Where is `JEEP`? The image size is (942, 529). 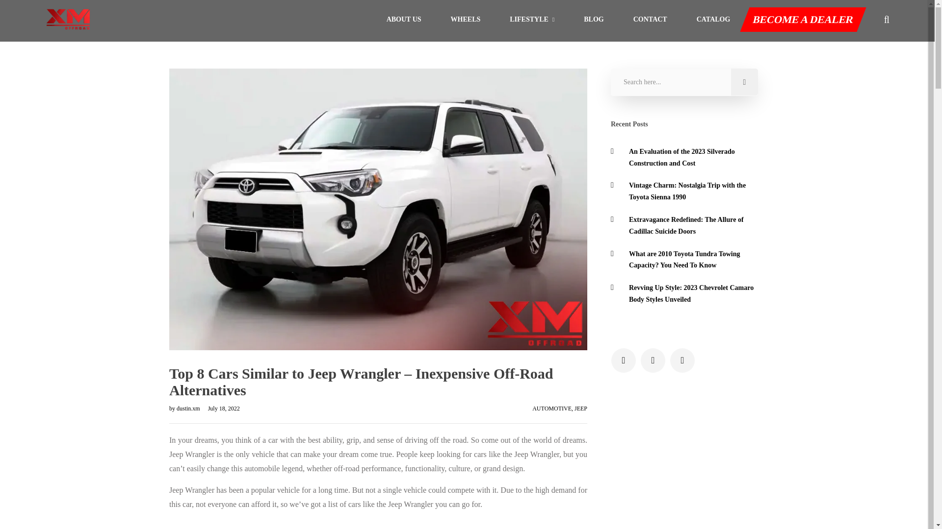
JEEP is located at coordinates (581, 409).